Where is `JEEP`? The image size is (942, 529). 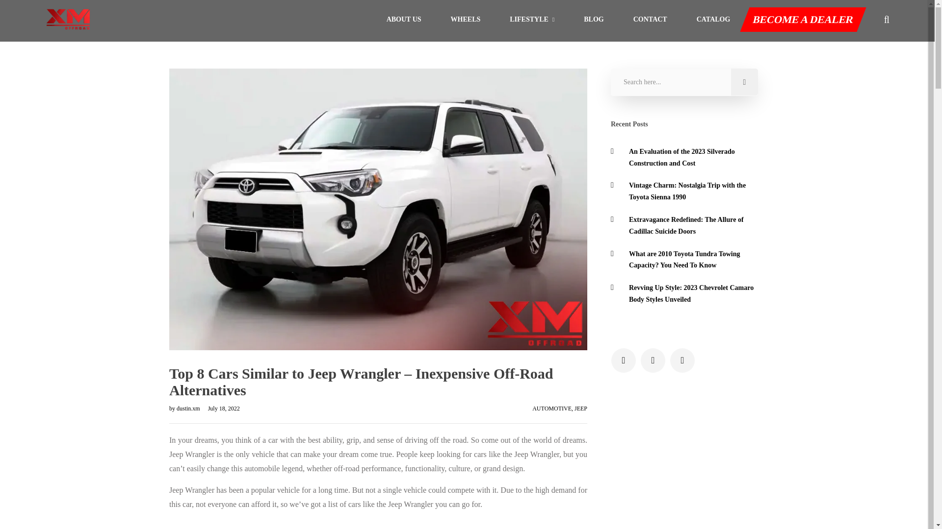
JEEP is located at coordinates (581, 409).